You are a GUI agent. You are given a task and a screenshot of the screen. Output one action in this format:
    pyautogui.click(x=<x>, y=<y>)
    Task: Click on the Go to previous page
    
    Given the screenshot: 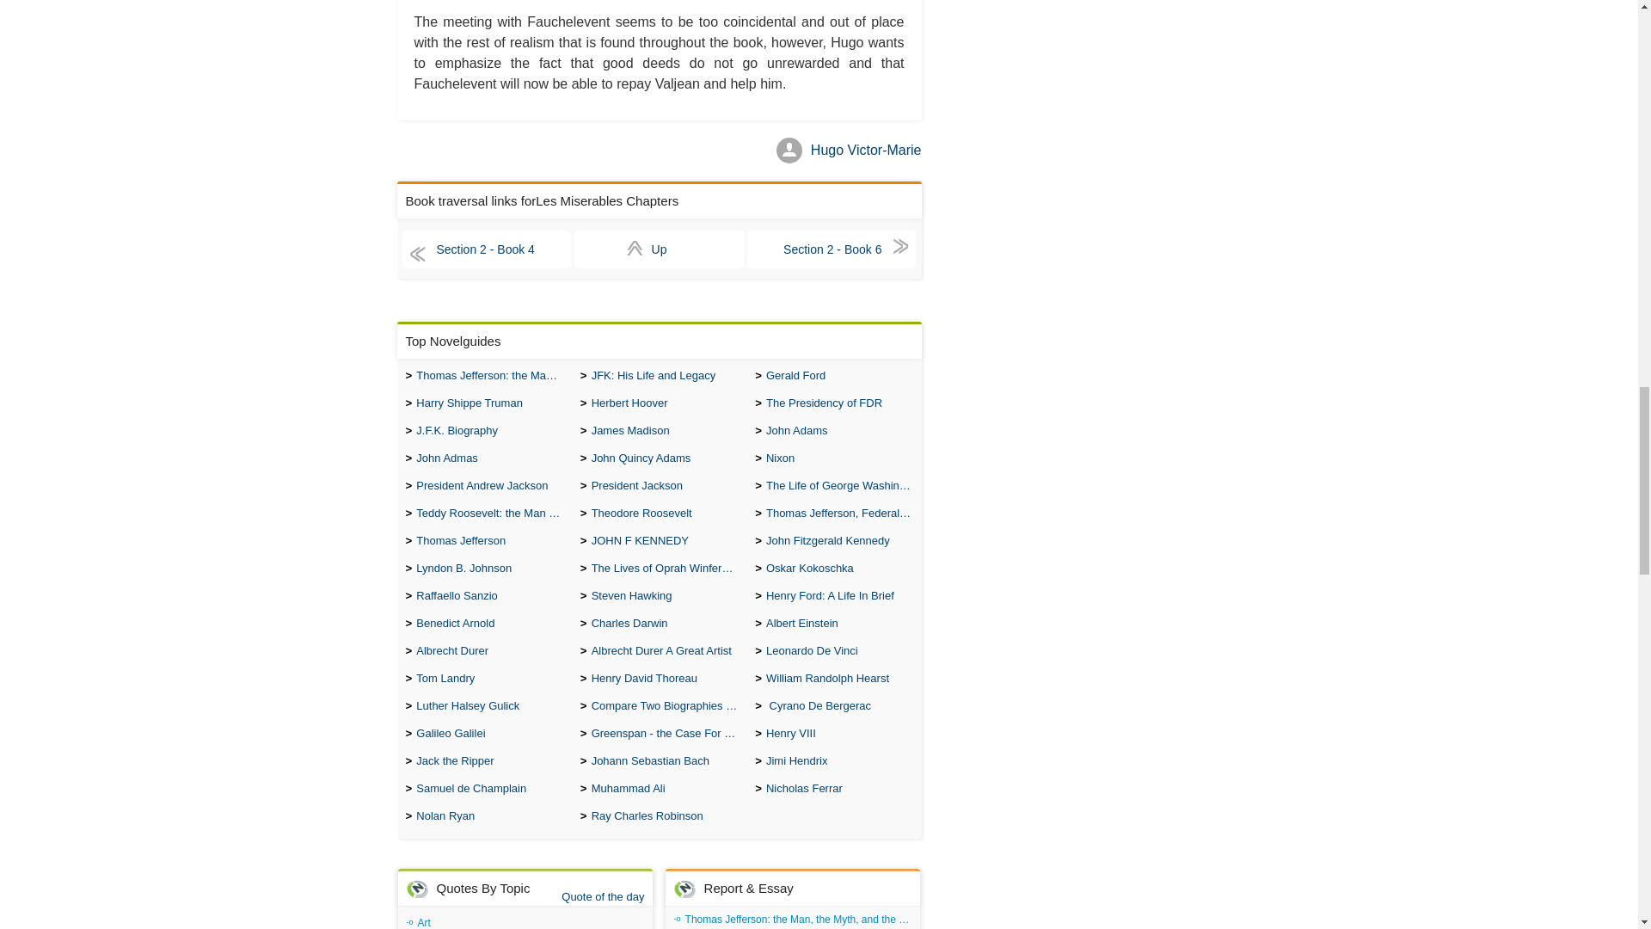 What is the action you would take?
    pyautogui.click(x=487, y=249)
    